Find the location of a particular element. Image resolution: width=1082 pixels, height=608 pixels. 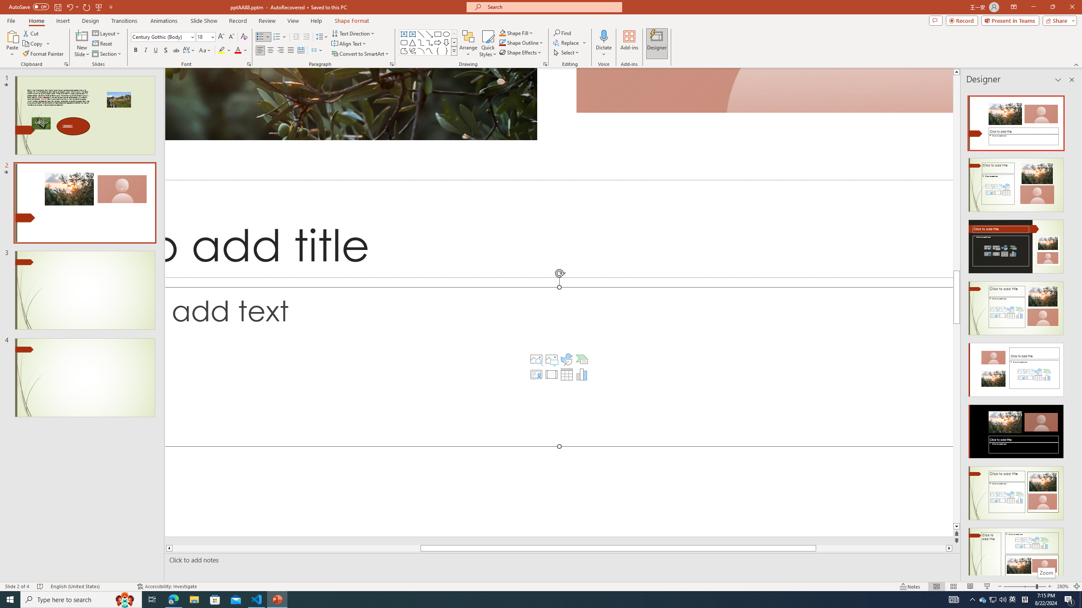

Shape Outline is located at coordinates (522, 42).